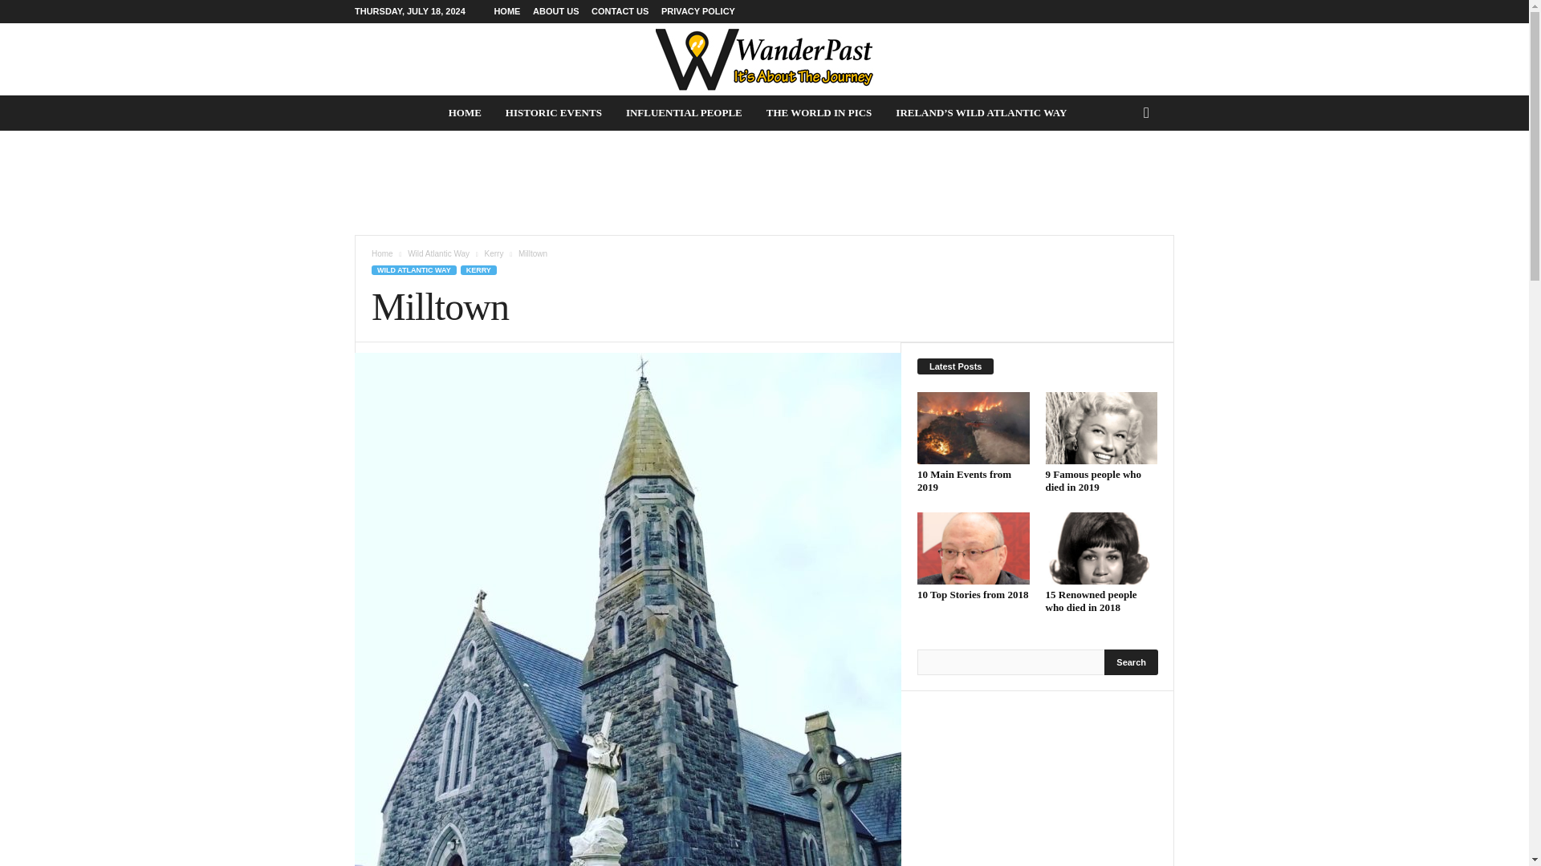  I want to click on INFLUENTIAL PEOPLE, so click(684, 112).